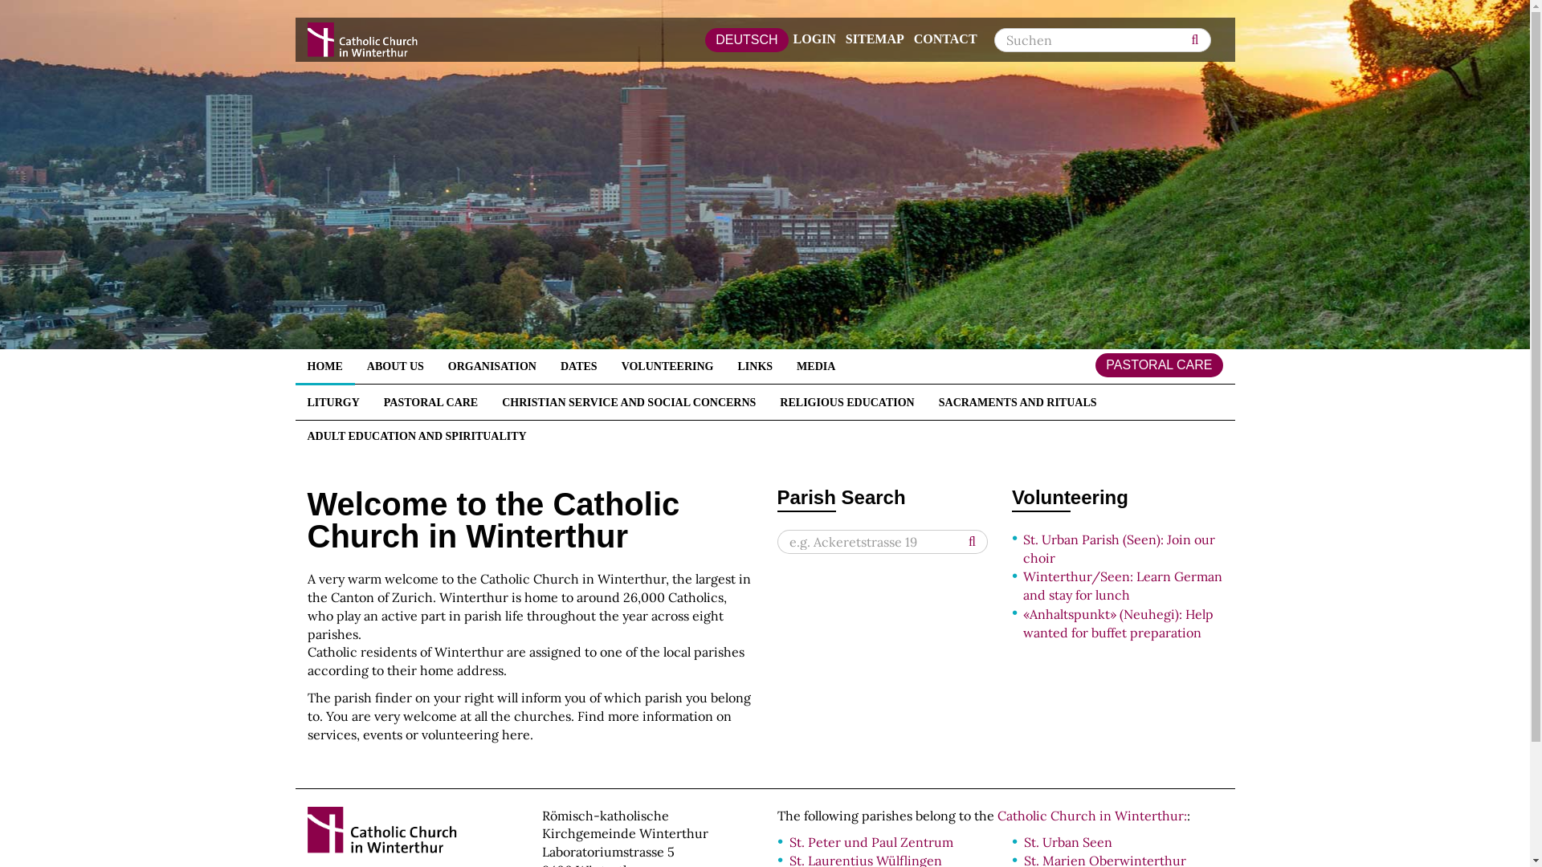 The width and height of the screenshot is (1542, 867). I want to click on ABOUT US, so click(395, 366).